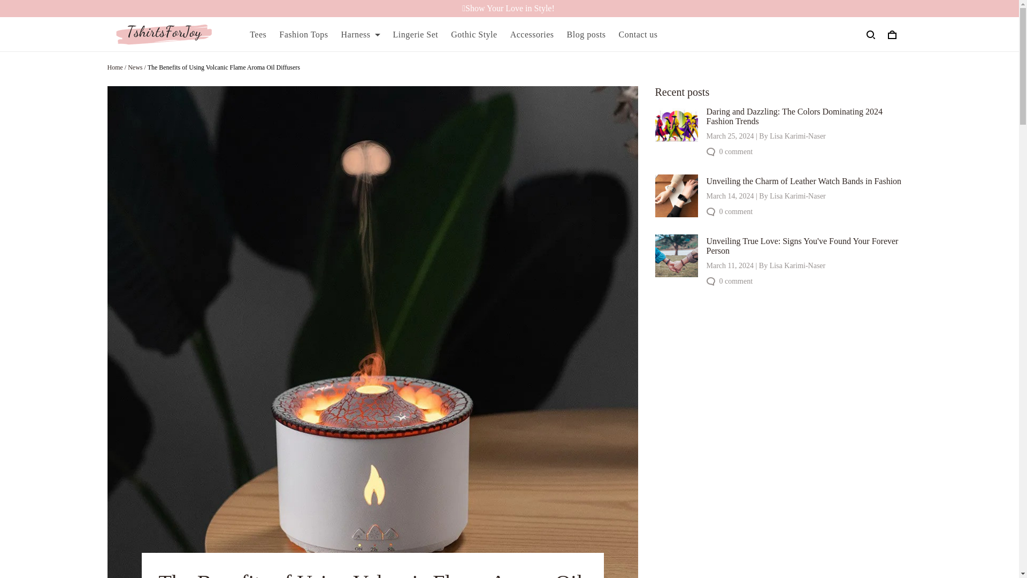 The image size is (1027, 578). Describe the element at coordinates (303, 34) in the screenshot. I see `Fashion Tops` at that location.